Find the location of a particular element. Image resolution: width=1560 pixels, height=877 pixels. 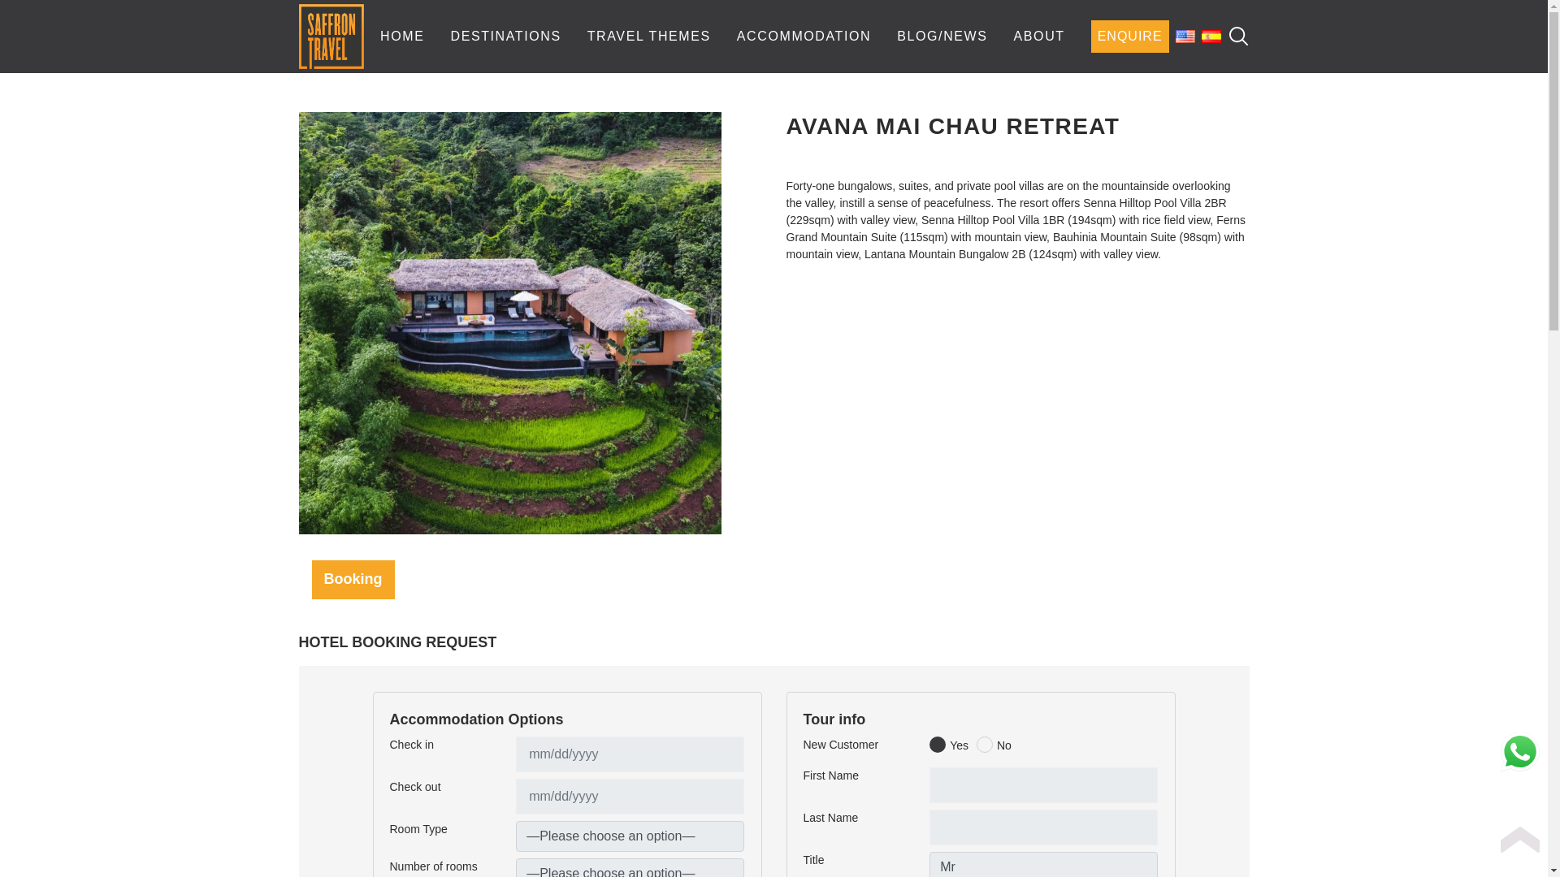

Booking is located at coordinates (353, 580).